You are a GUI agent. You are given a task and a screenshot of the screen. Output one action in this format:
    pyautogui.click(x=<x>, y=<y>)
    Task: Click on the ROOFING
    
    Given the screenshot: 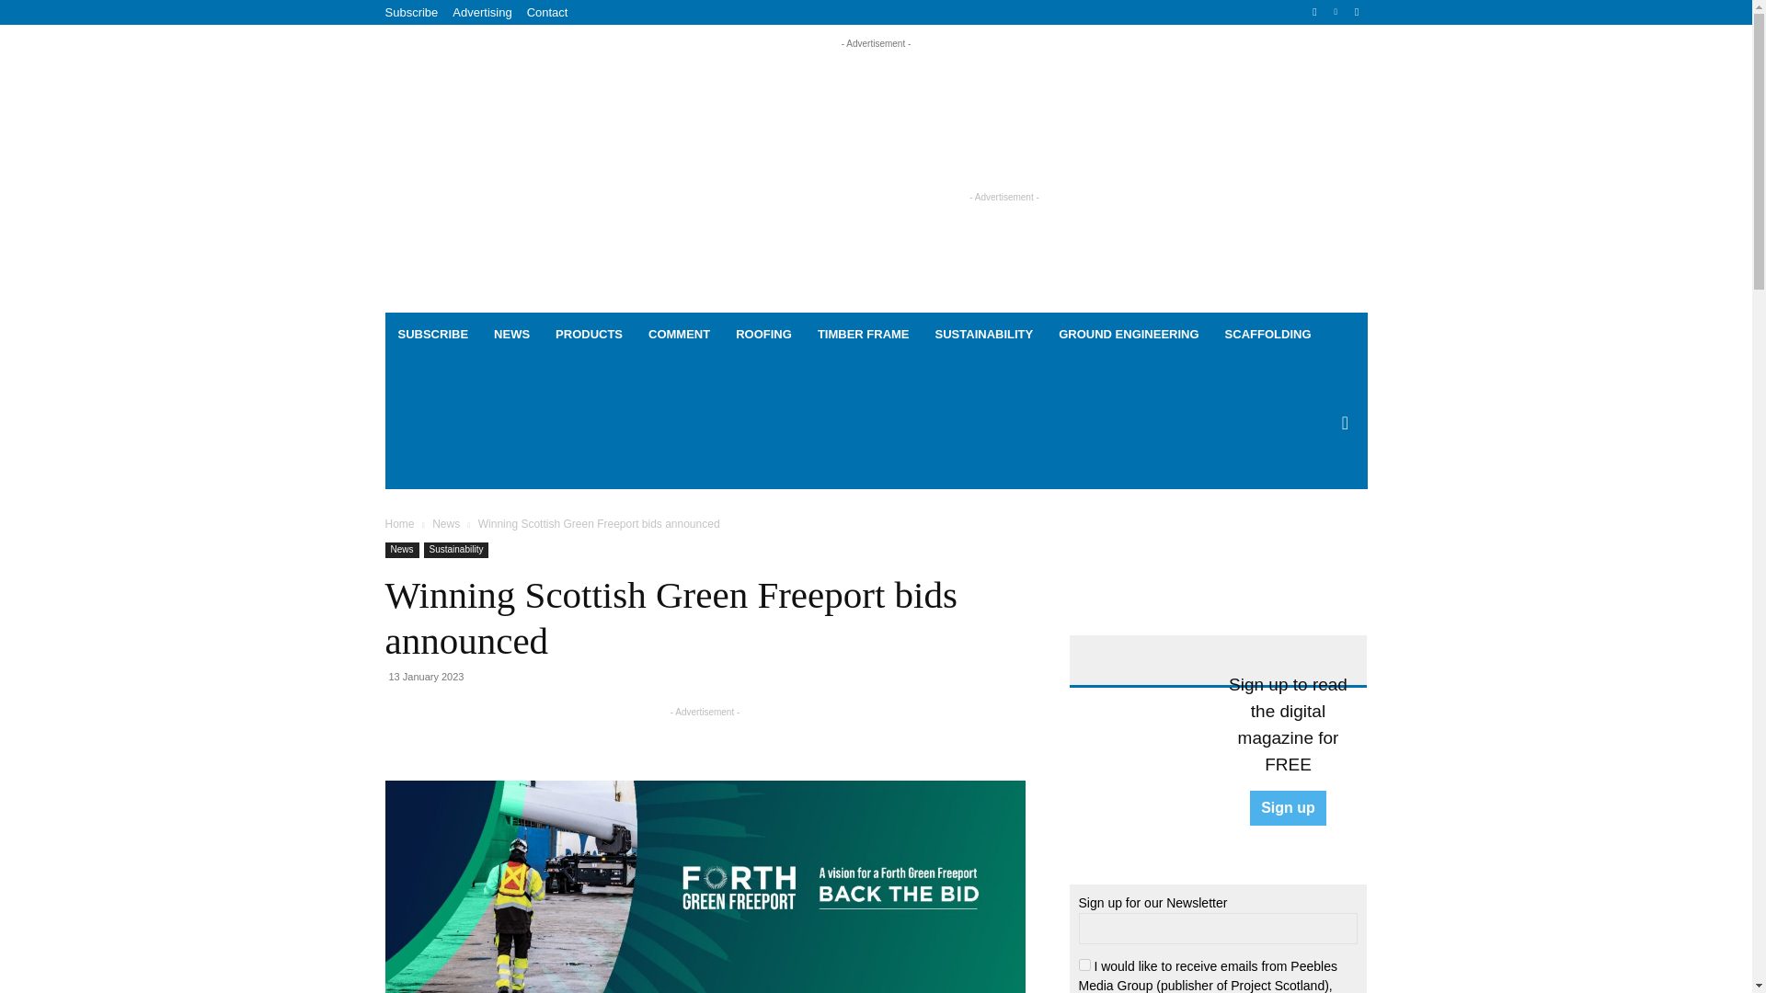 What is the action you would take?
    pyautogui.click(x=763, y=335)
    